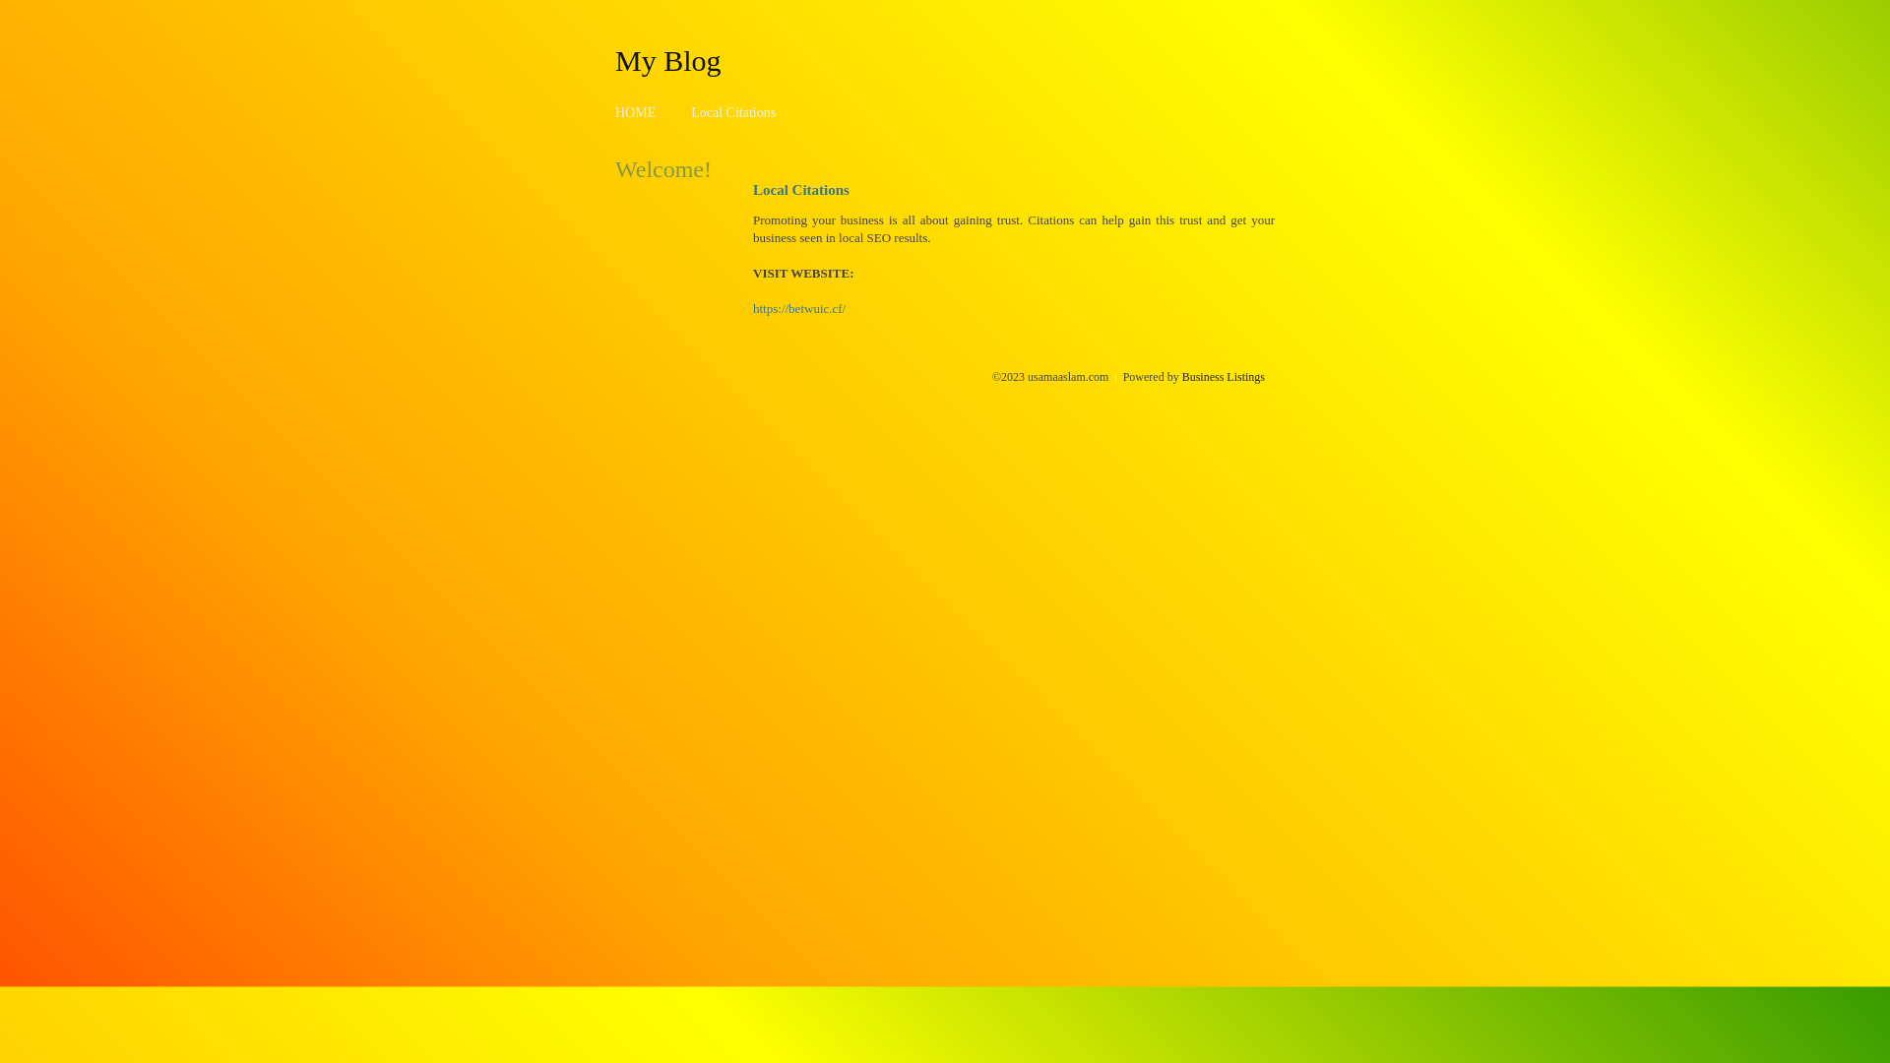 This screenshot has width=1890, height=1063. What do you see at coordinates (636, 112) in the screenshot?
I see `HOME` at bounding box center [636, 112].